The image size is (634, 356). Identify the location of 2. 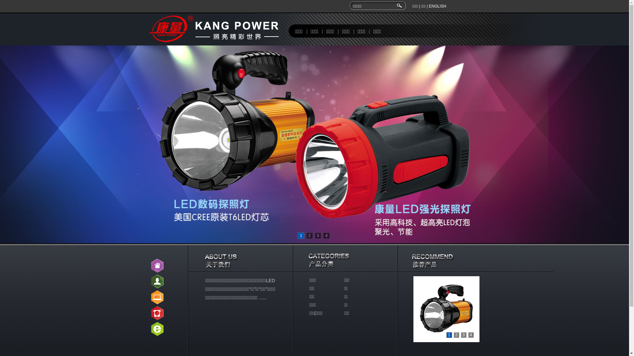
(456, 335).